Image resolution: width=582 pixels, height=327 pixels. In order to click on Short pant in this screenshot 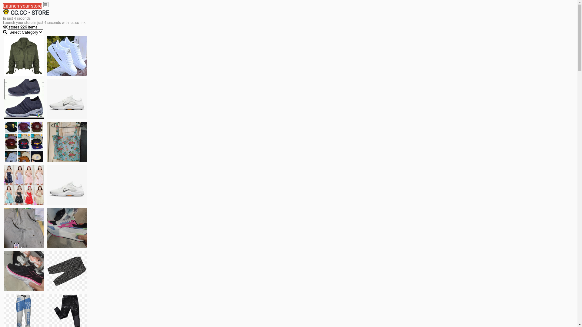, I will do `click(67, 271)`.